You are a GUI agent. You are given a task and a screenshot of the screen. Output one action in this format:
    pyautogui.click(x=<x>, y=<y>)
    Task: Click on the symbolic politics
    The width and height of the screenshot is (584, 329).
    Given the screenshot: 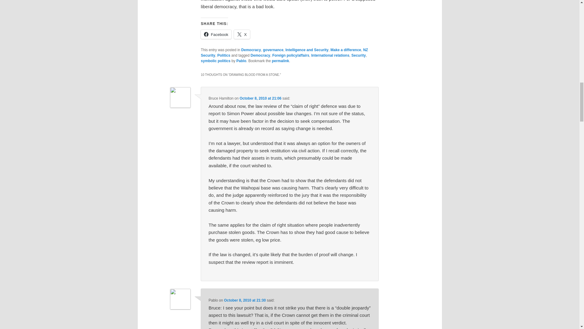 What is the action you would take?
    pyautogui.click(x=215, y=61)
    